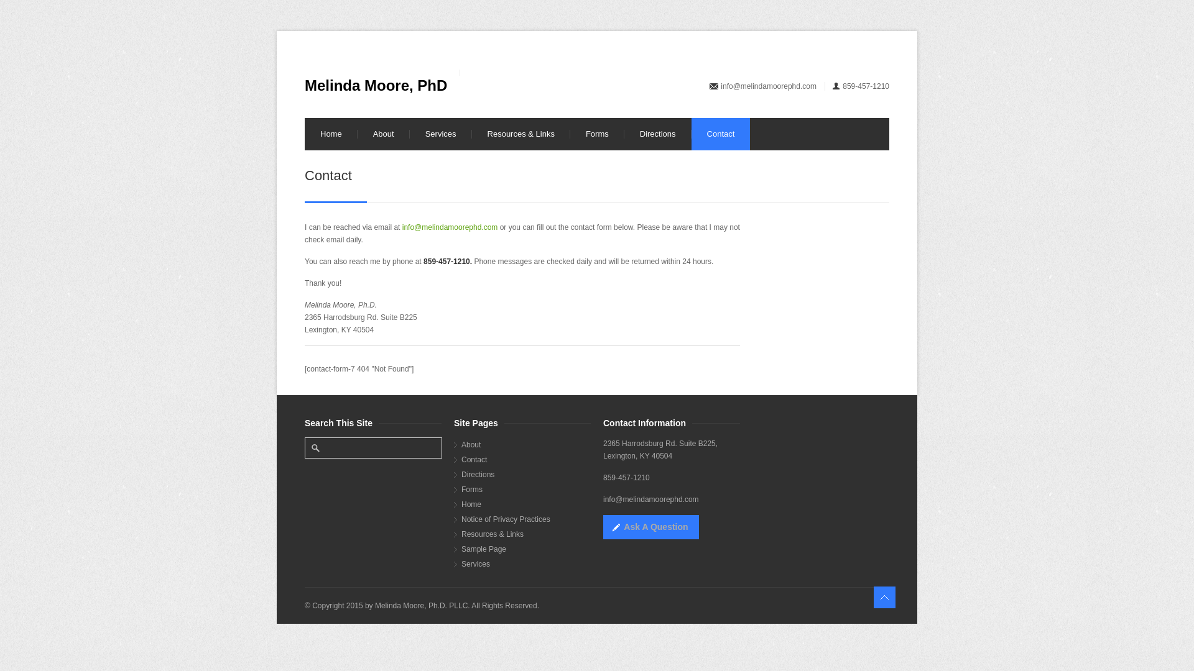 This screenshot has width=1194, height=671. Describe the element at coordinates (526, 490) in the screenshot. I see `Forms` at that location.